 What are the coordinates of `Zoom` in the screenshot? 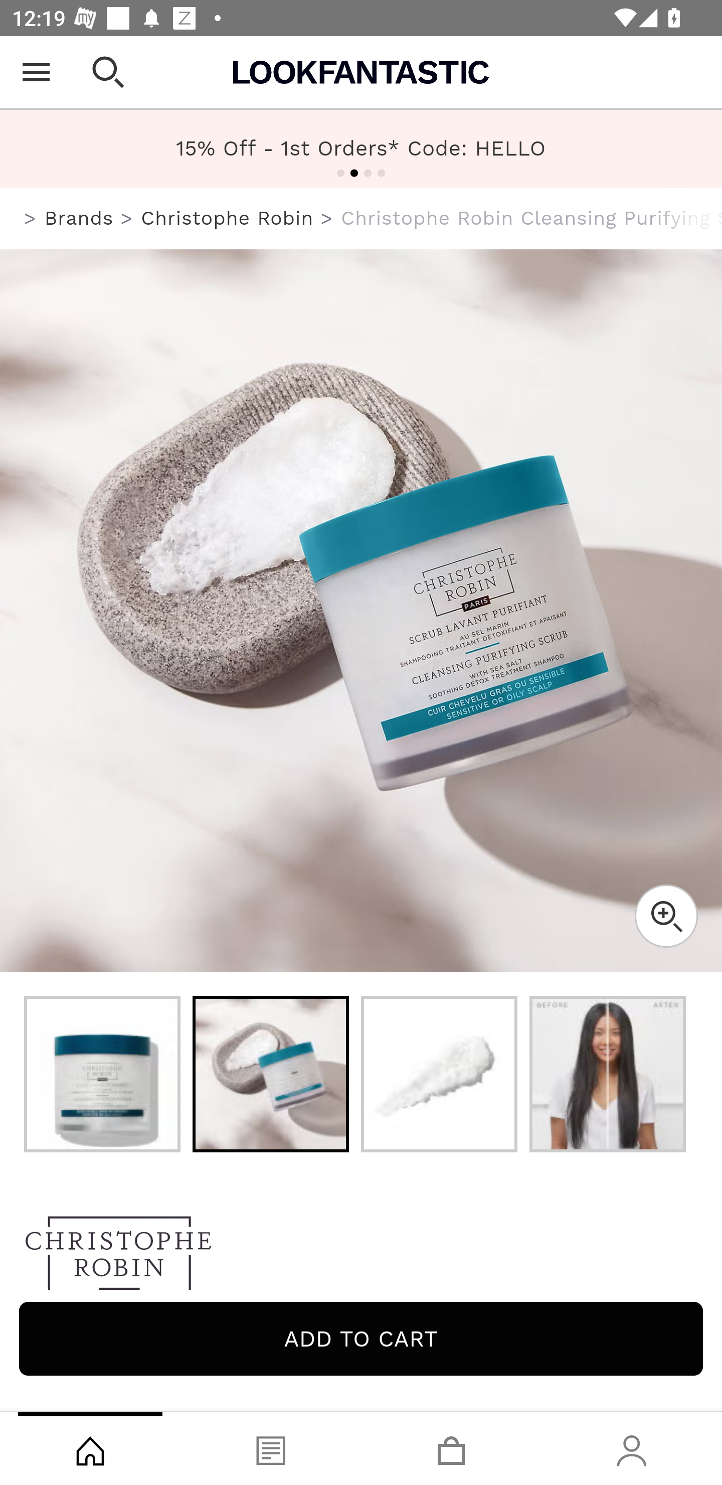 It's located at (666, 916).